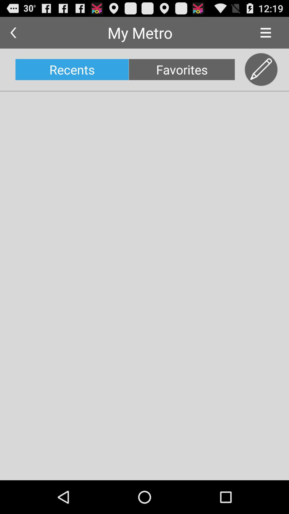 The width and height of the screenshot is (289, 514). I want to click on select the app next to favorites icon, so click(261, 70).